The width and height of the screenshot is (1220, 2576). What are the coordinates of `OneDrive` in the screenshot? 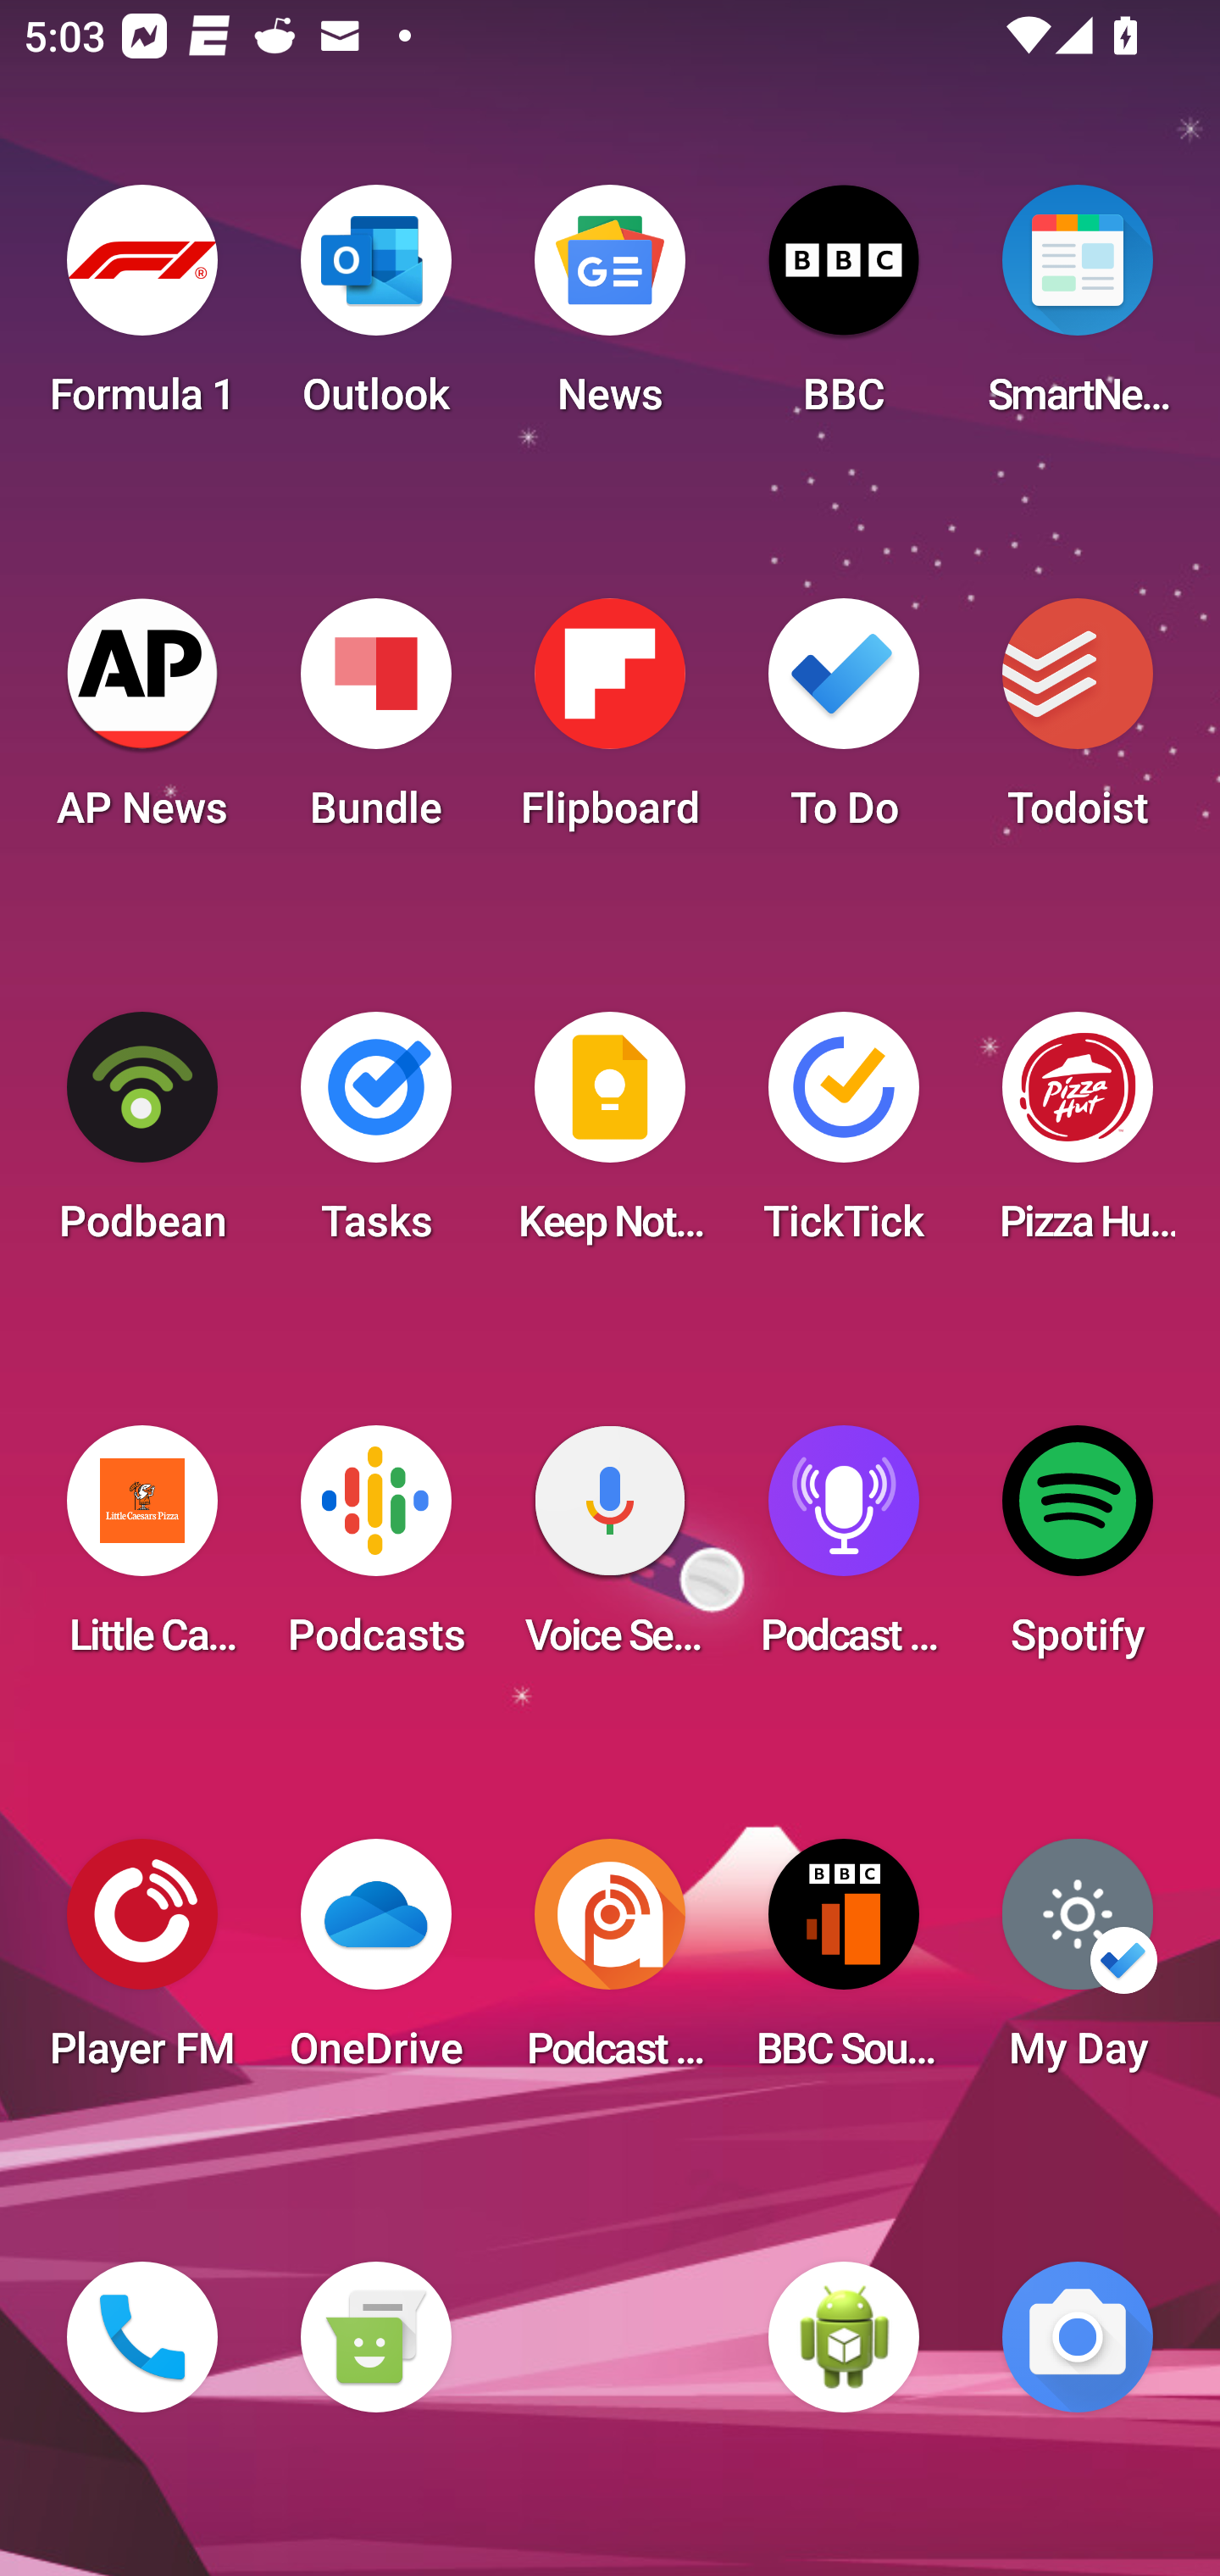 It's located at (375, 1964).